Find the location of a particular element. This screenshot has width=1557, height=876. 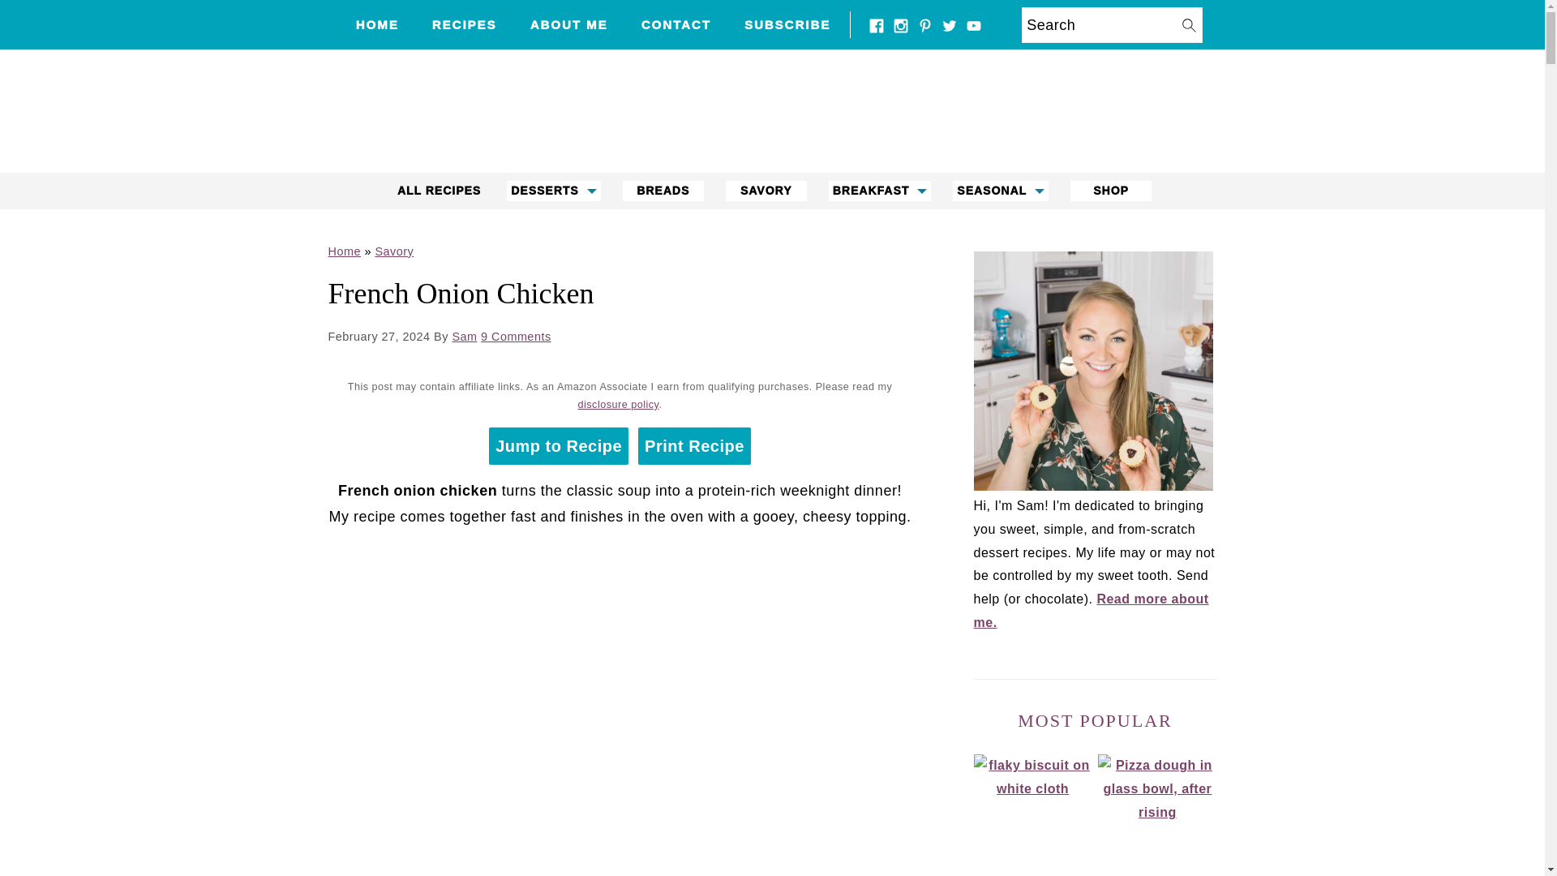

SHOP is located at coordinates (1111, 191).